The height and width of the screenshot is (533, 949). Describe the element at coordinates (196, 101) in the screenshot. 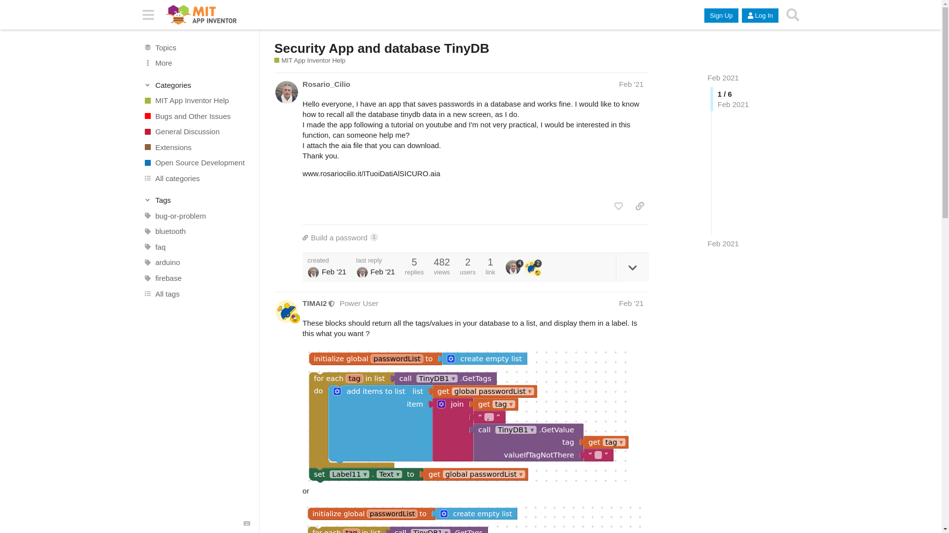

I see `MIT App Inventor Help` at that location.